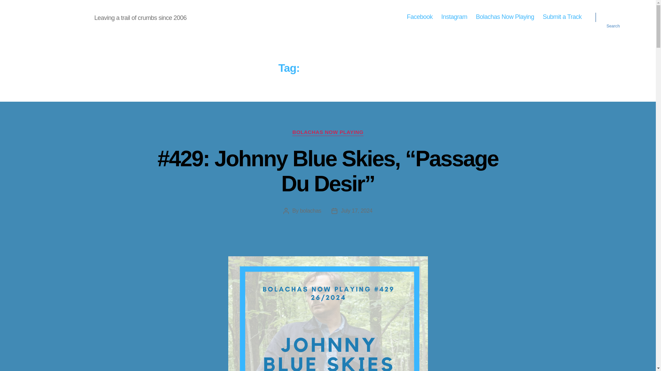  I want to click on bolachas.org, so click(62, 17).